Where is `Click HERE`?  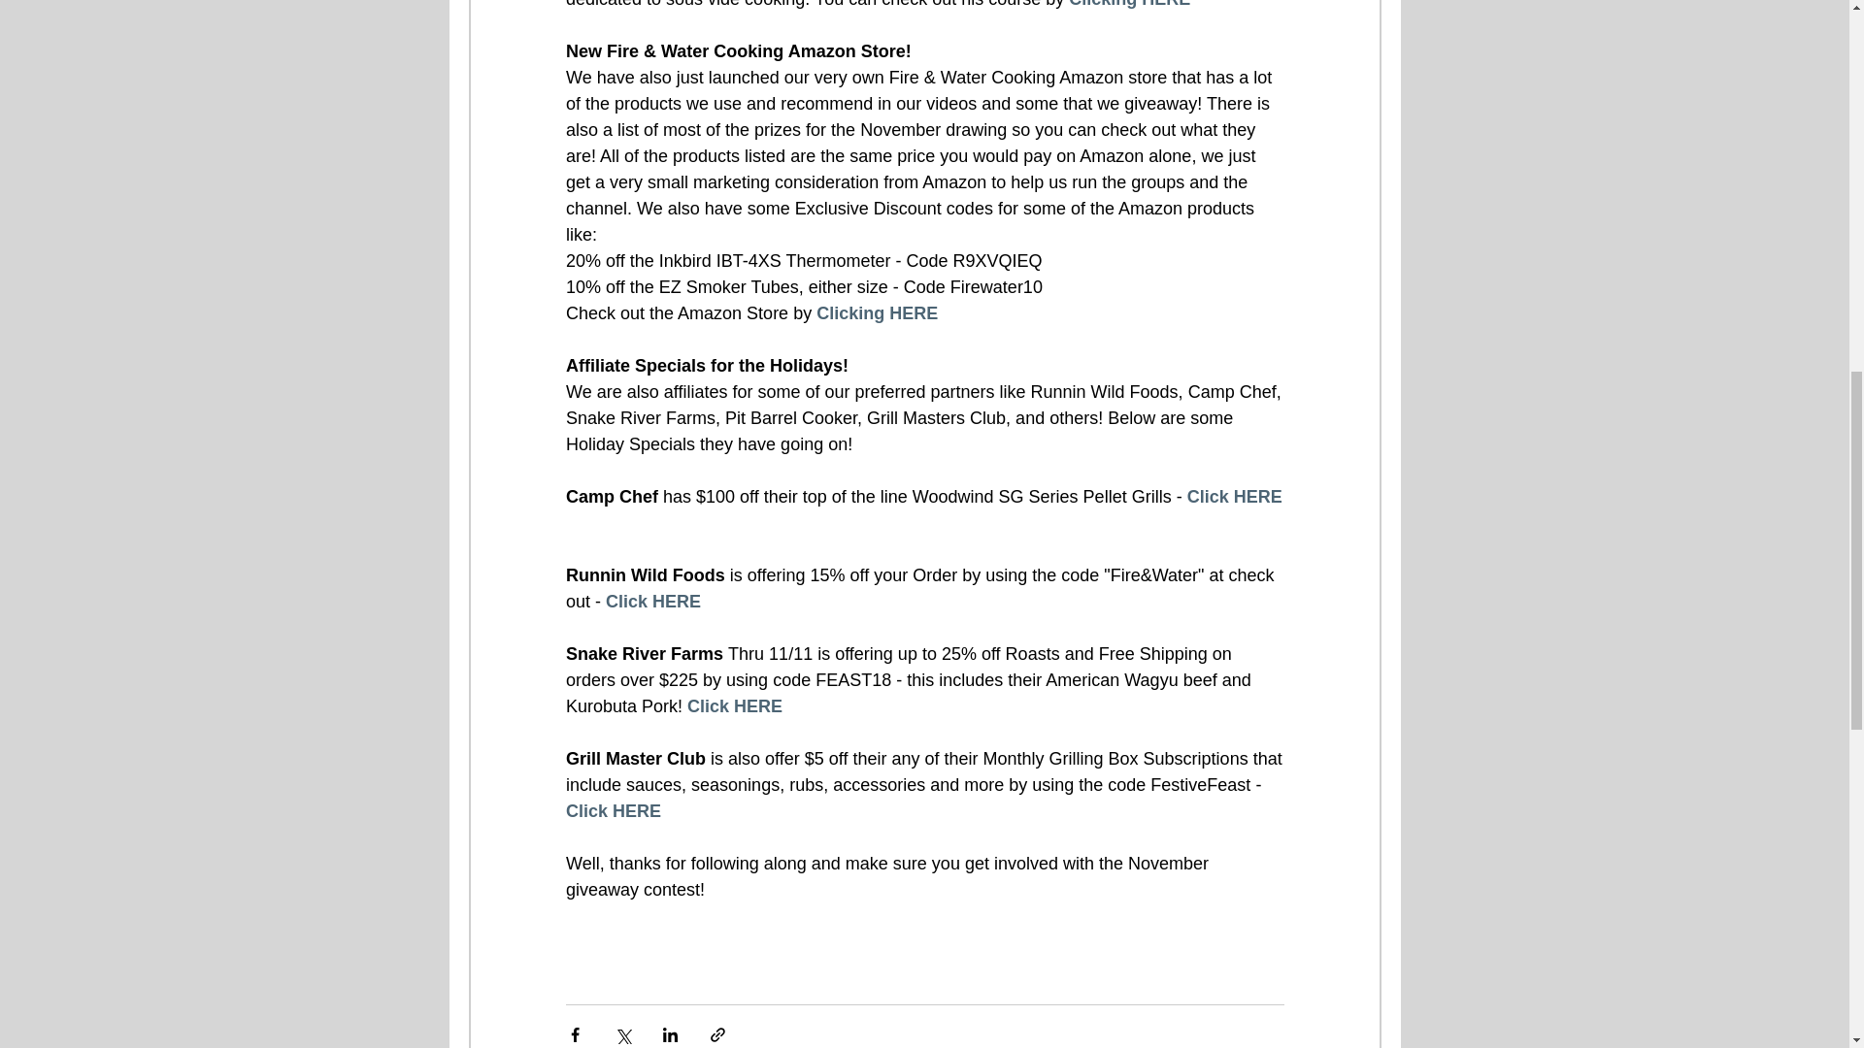 Click HERE is located at coordinates (735, 706).